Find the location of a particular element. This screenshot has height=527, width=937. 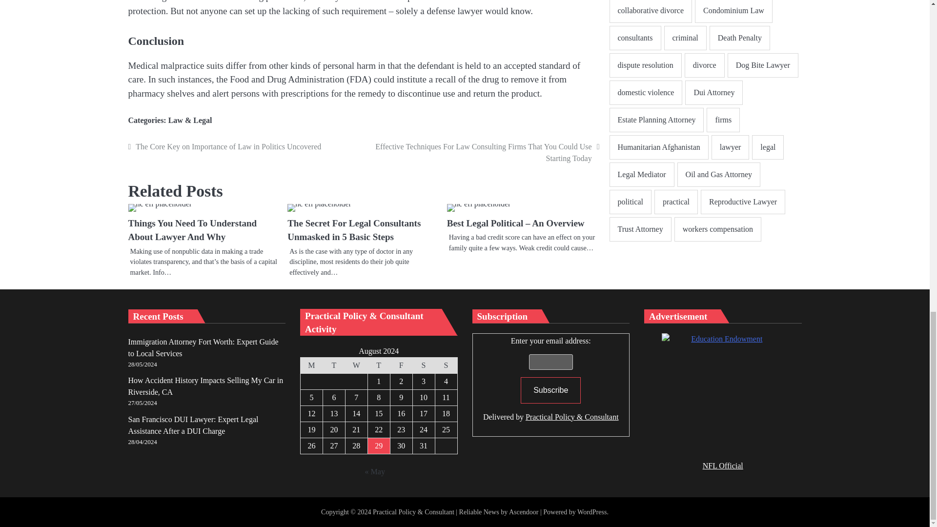

Best Legal Political - An Overview is located at coordinates (478, 208).